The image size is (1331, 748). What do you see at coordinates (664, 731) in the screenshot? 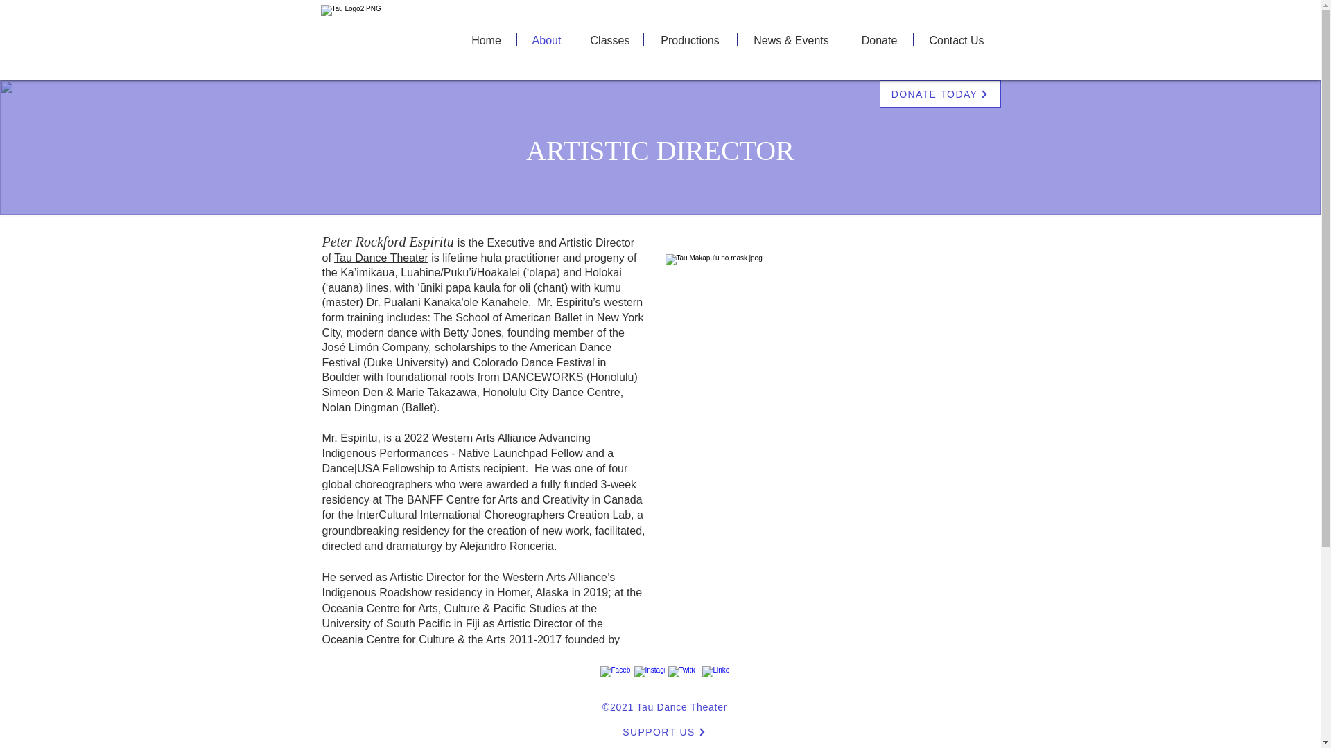
I see `SUPPORT US` at bounding box center [664, 731].